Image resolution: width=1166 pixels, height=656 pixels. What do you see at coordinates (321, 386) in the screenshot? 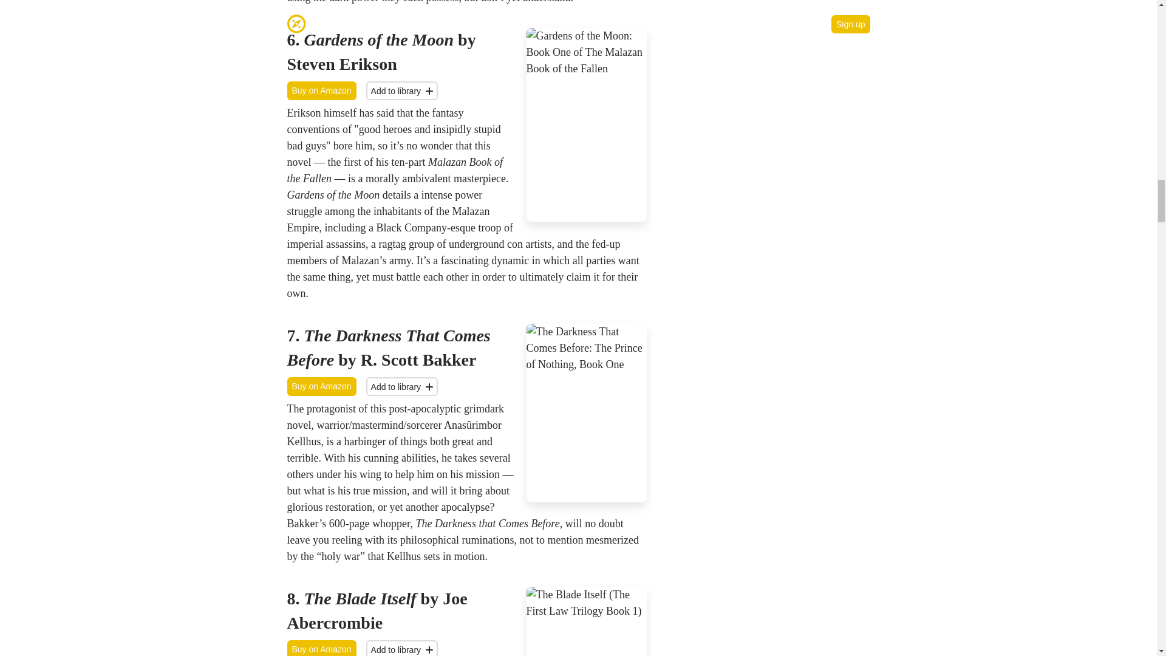
I see `Buy on Amazon` at bounding box center [321, 386].